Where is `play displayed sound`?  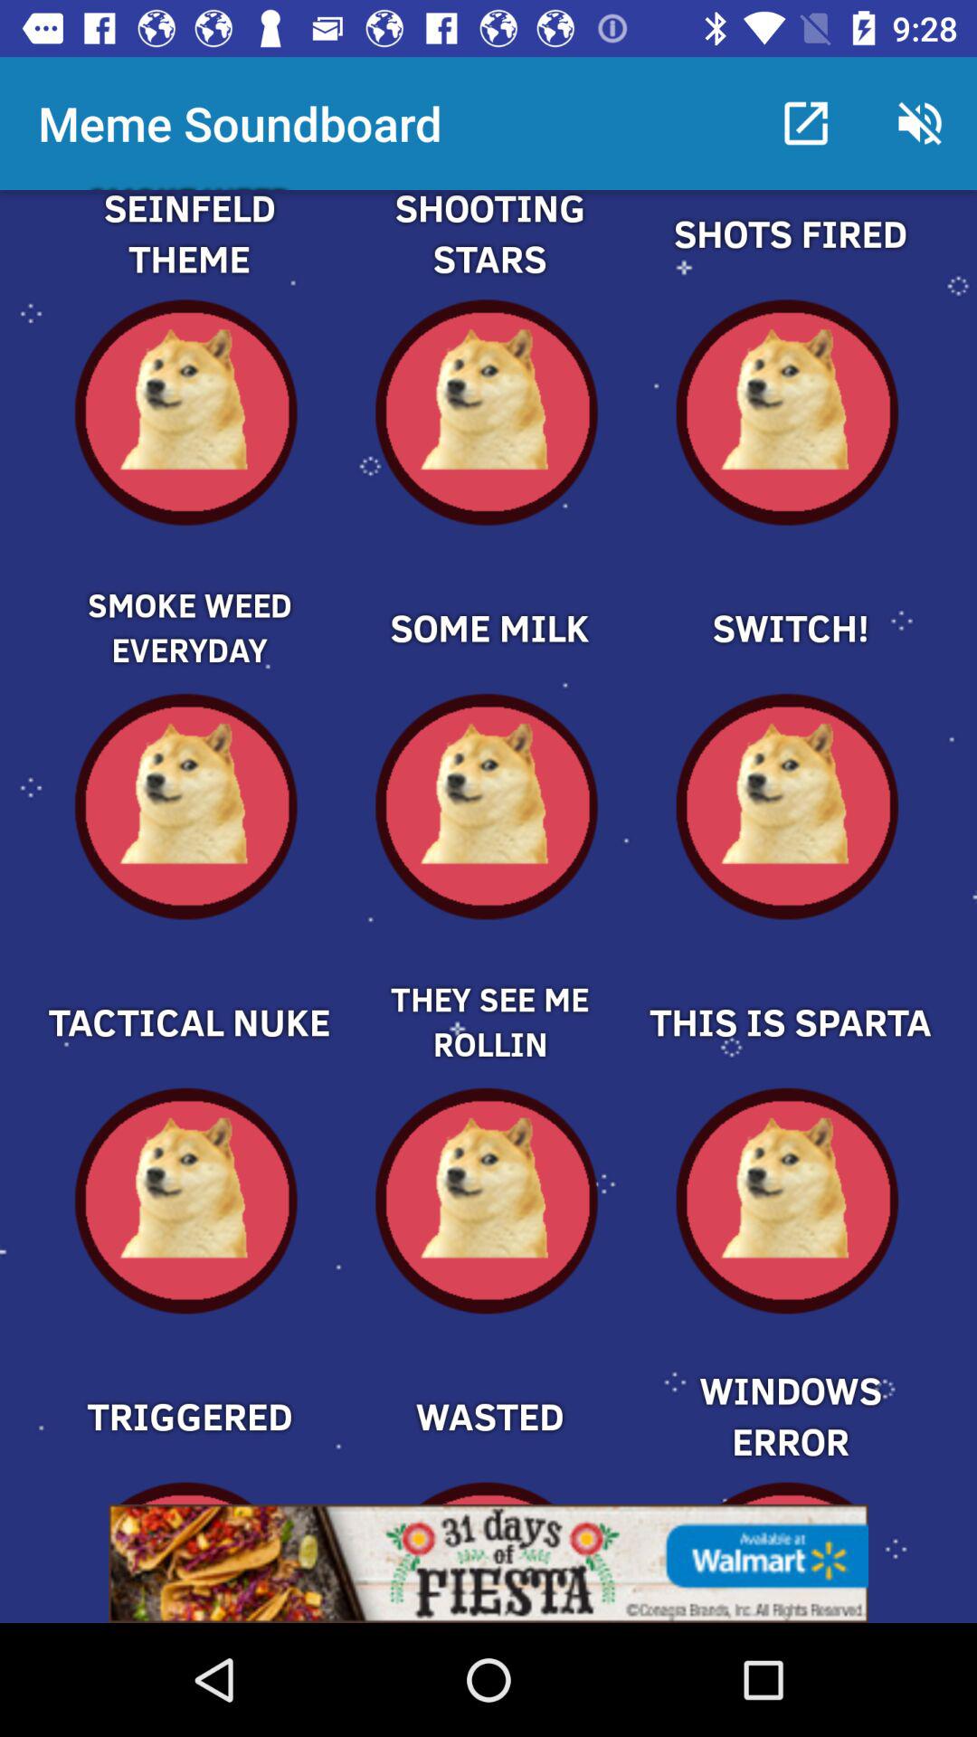
play displayed sound is located at coordinates (488, 597).